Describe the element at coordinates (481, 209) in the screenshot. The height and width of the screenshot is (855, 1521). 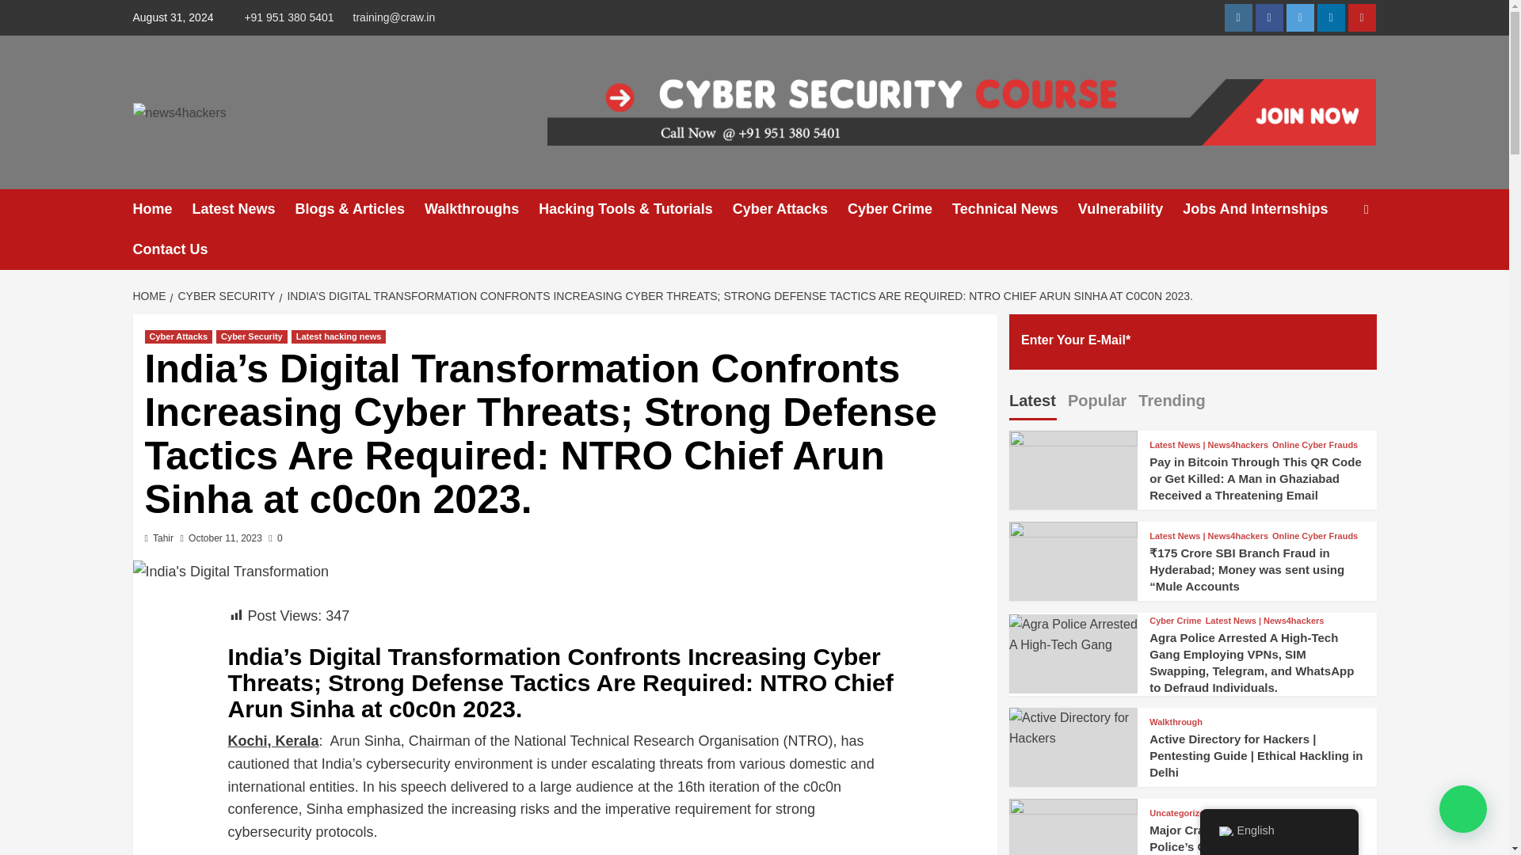
I see `Walkthroughs` at that location.